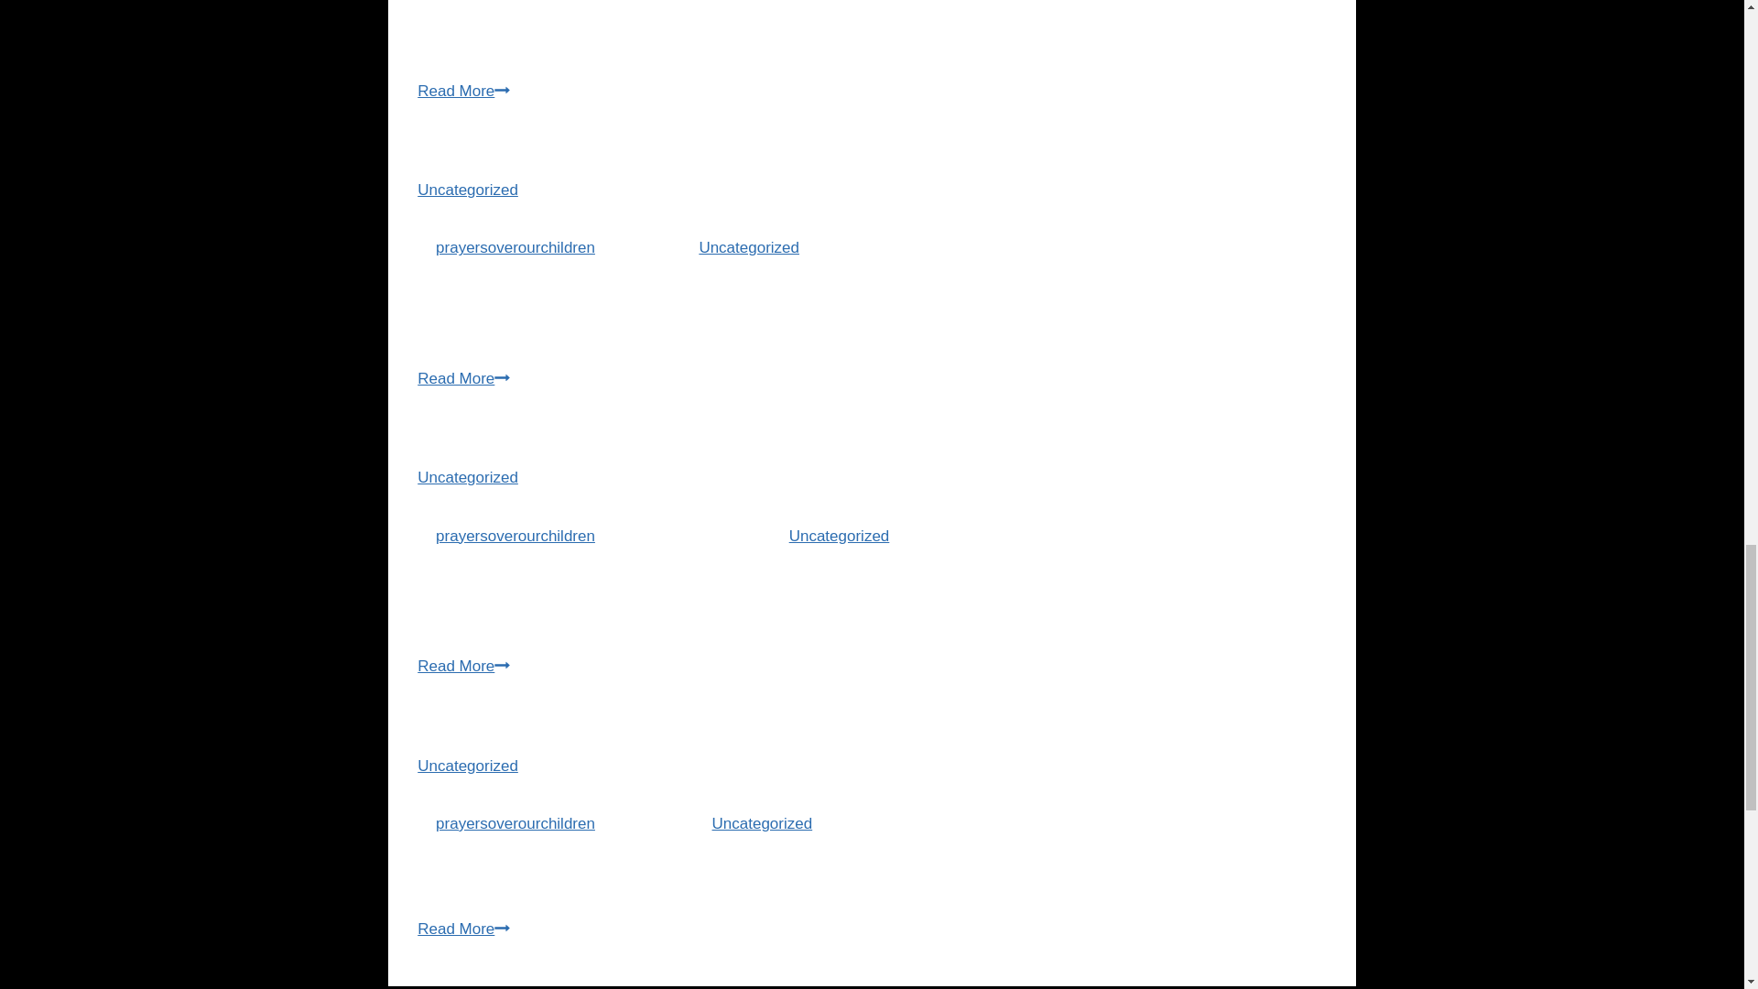 The width and height of the screenshot is (1758, 989). What do you see at coordinates (515, 536) in the screenshot?
I see `prayersoverourchildren` at bounding box center [515, 536].